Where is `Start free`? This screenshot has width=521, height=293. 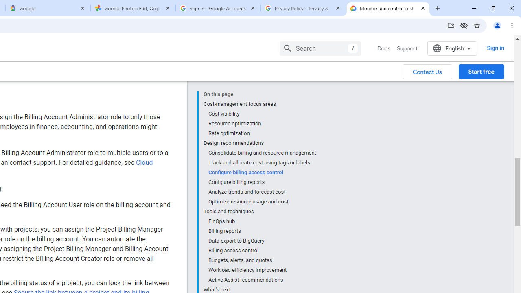 Start free is located at coordinates (481, 71).